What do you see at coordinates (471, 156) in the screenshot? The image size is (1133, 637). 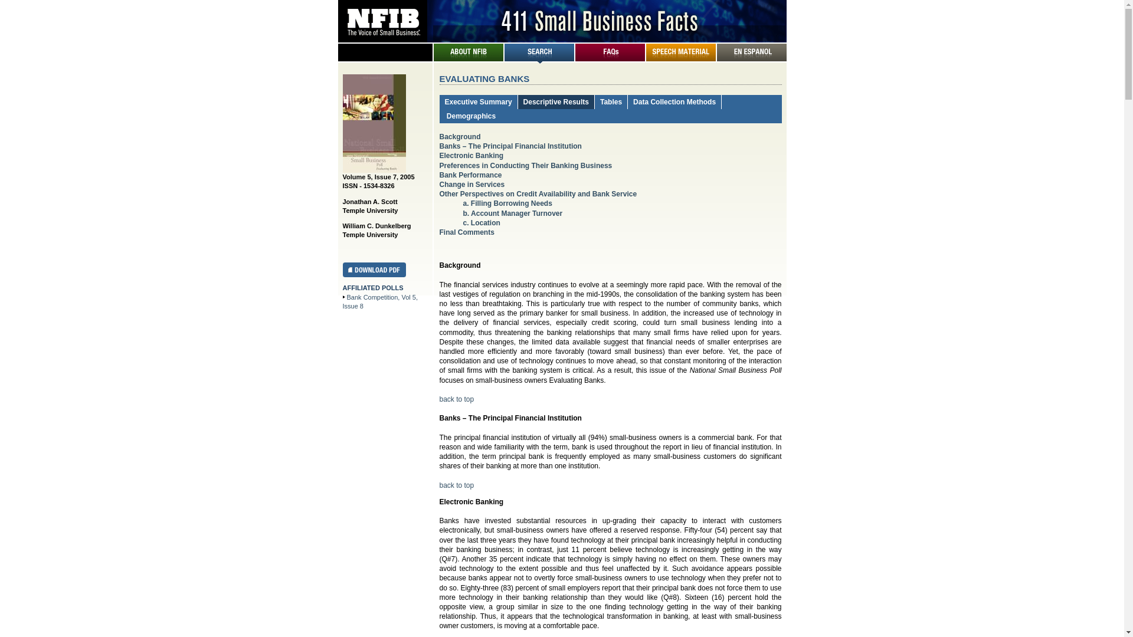 I see `Electronic Banking` at bounding box center [471, 156].